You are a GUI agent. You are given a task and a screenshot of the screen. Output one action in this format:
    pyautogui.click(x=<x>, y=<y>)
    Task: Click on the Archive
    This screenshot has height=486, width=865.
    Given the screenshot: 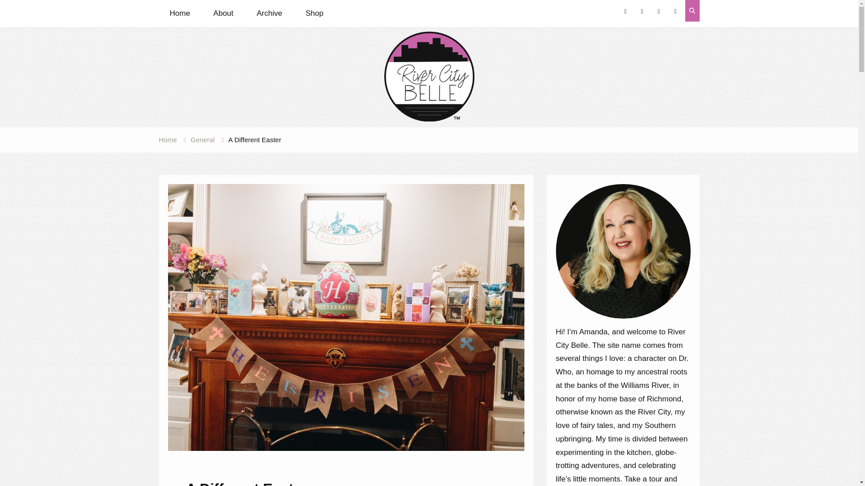 What is the action you would take?
    pyautogui.click(x=269, y=13)
    